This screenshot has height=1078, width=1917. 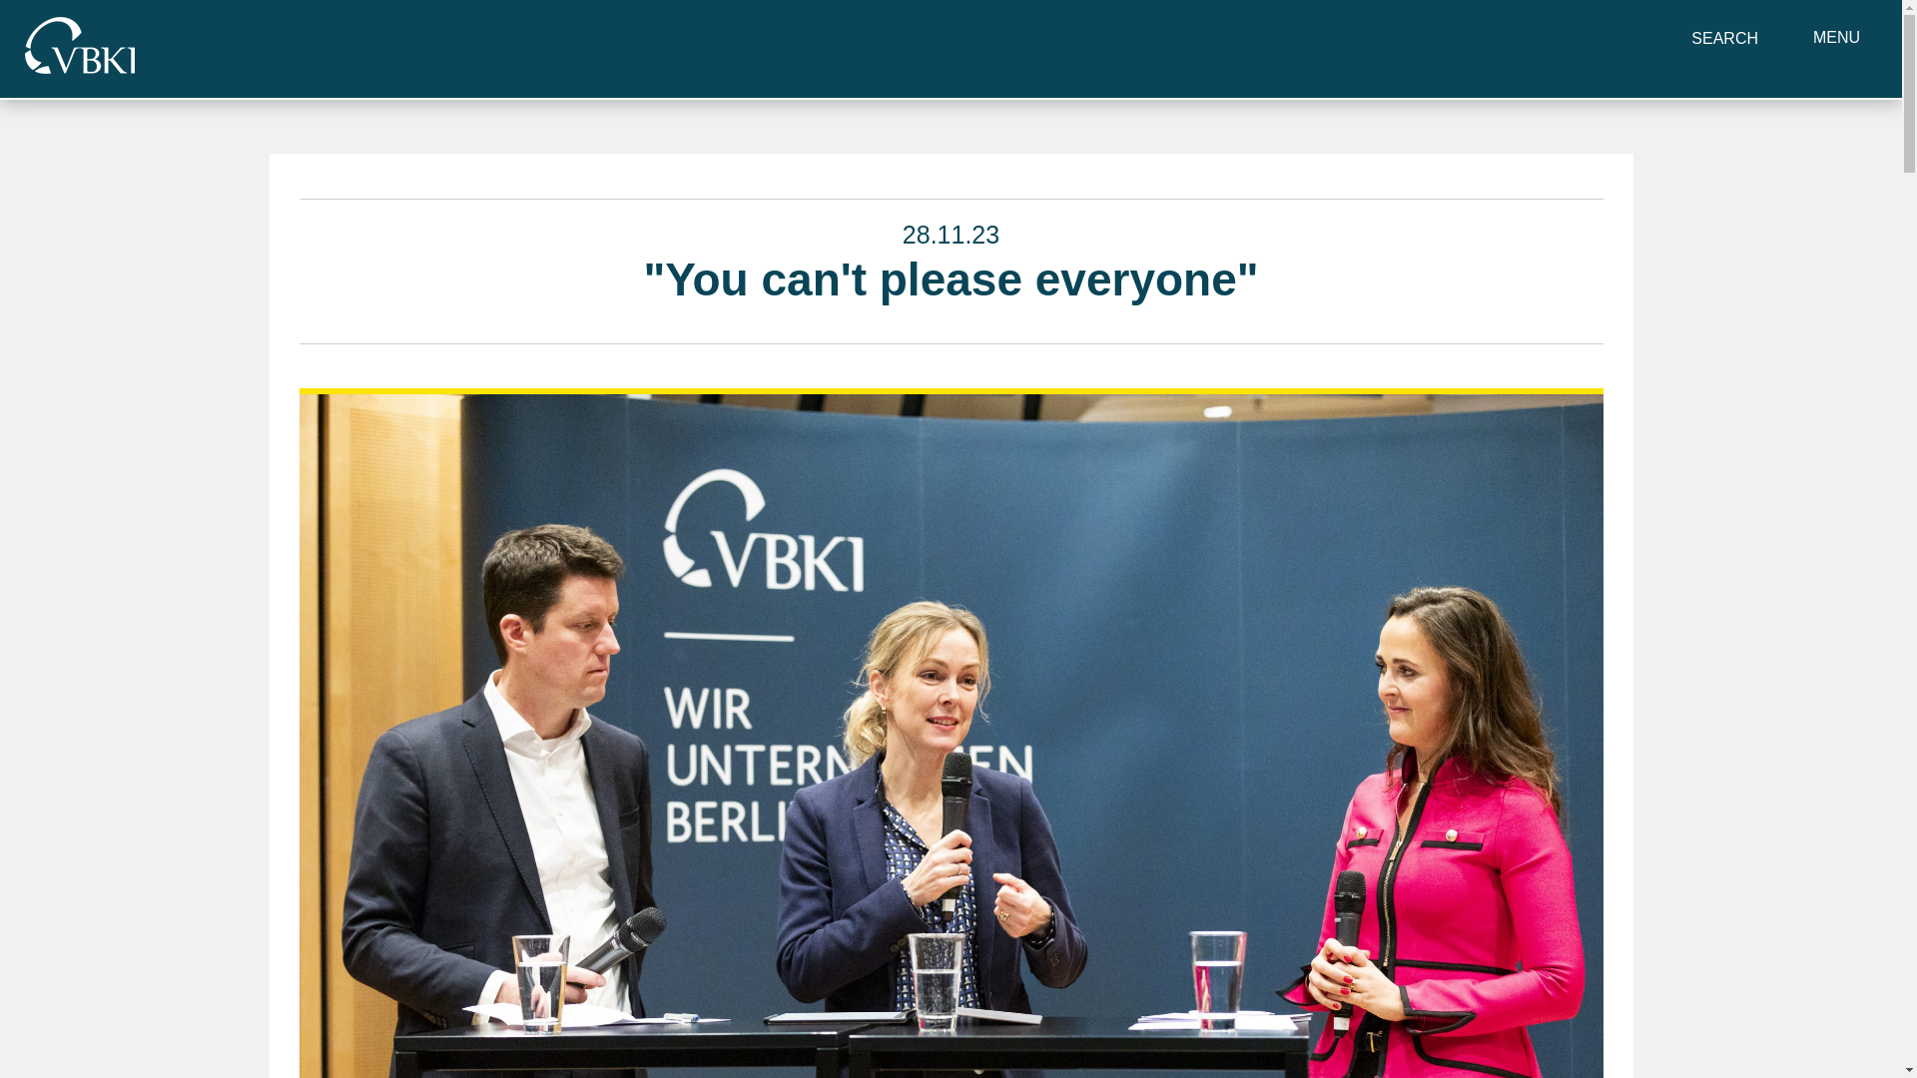 I want to click on SEARCH, so click(x=1723, y=38).